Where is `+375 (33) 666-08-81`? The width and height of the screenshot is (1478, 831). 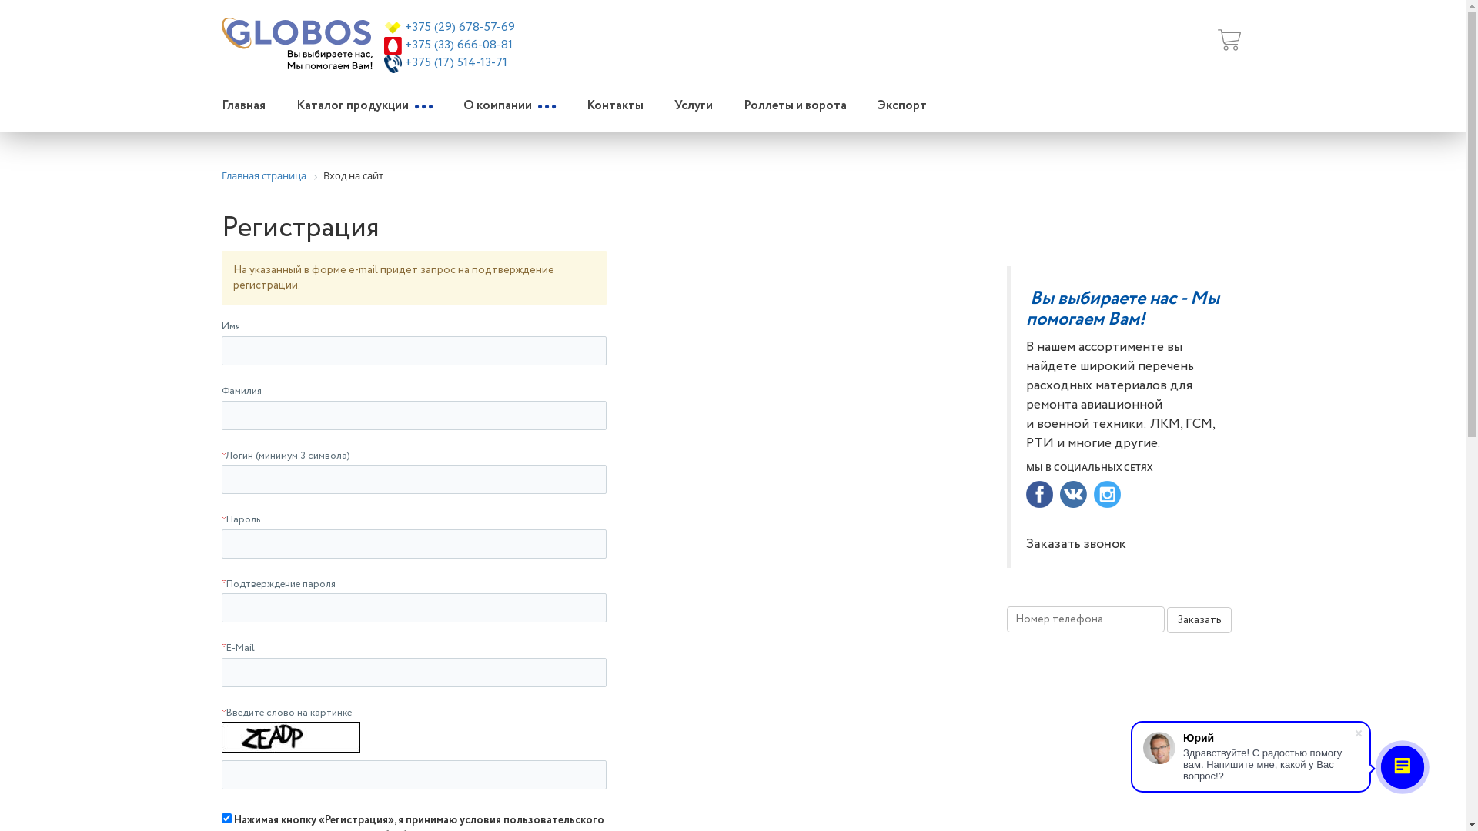
+375 (33) 666-08-81 is located at coordinates (459, 45).